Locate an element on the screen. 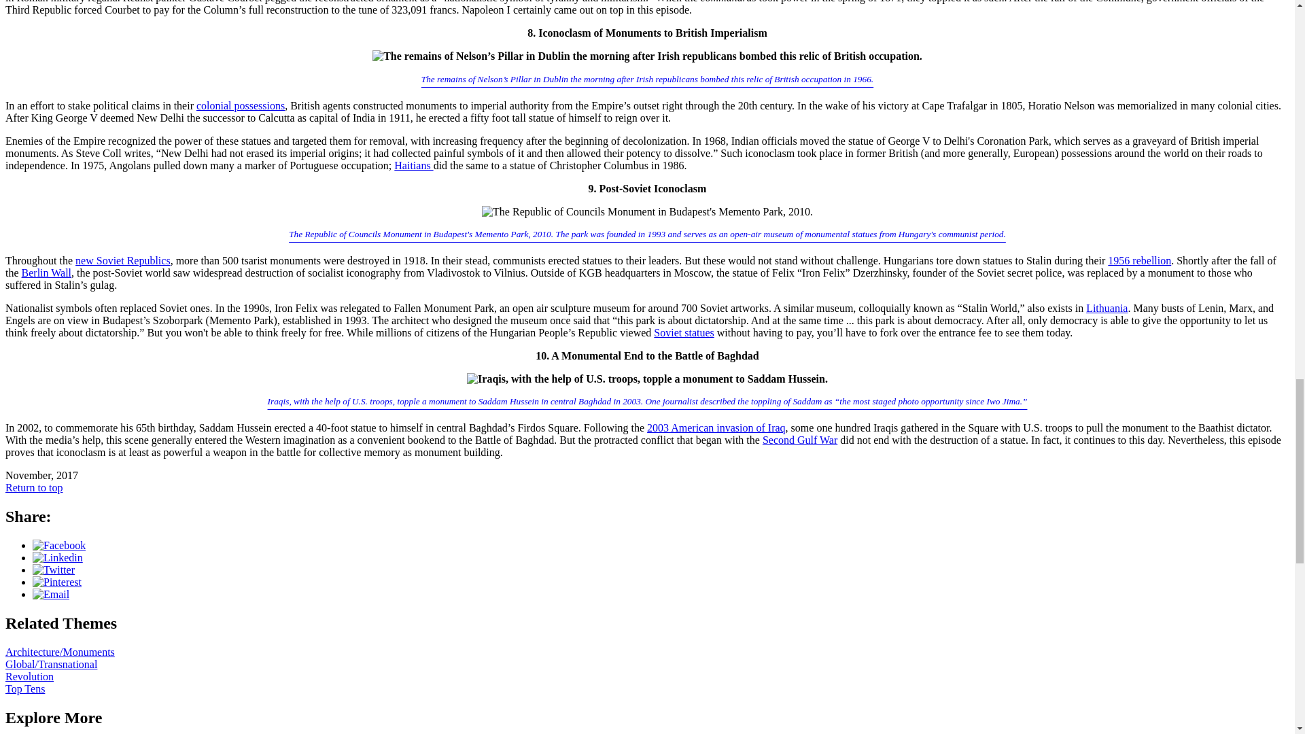  new Soviet Republics is located at coordinates (123, 260).